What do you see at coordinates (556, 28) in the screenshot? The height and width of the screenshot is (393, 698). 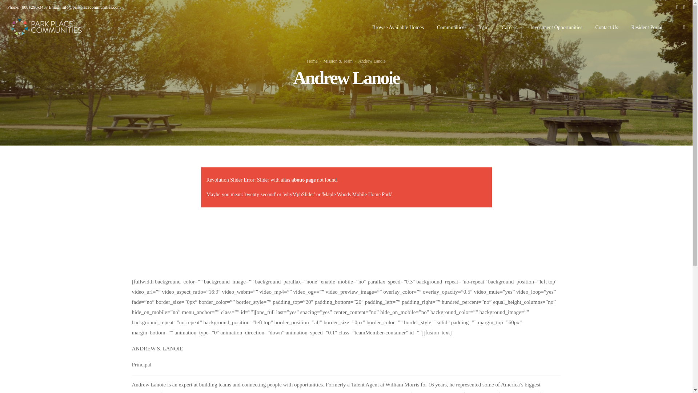 I see `Investment Opportunities` at bounding box center [556, 28].